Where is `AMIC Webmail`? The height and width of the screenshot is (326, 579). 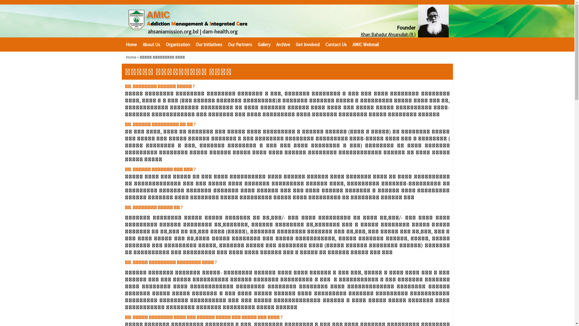 AMIC Webmail is located at coordinates (364, 45).